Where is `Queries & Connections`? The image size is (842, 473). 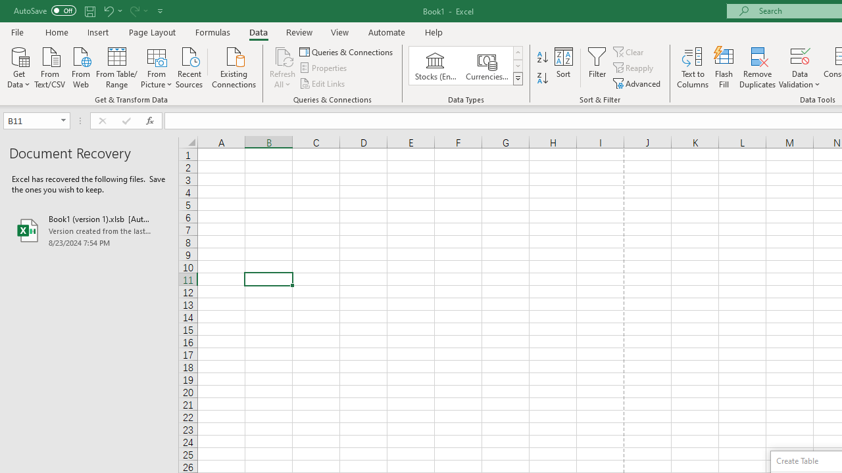
Queries & Connections is located at coordinates (347, 51).